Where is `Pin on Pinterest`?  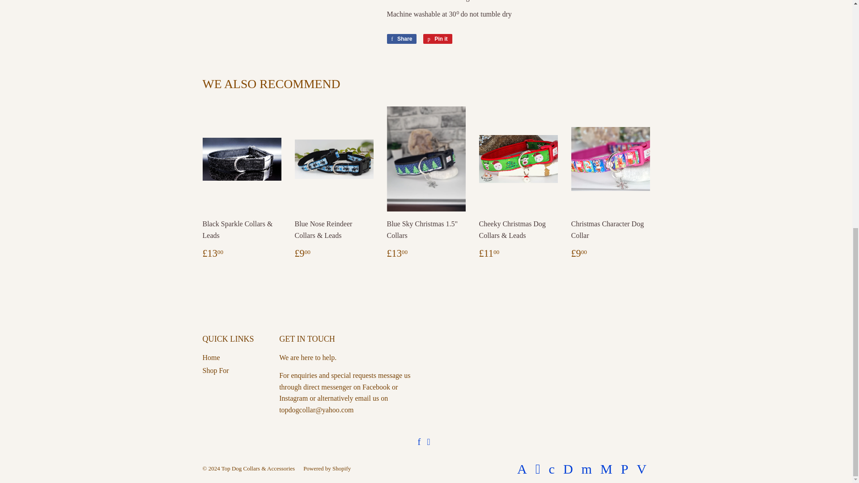
Pin on Pinterest is located at coordinates (438, 38).